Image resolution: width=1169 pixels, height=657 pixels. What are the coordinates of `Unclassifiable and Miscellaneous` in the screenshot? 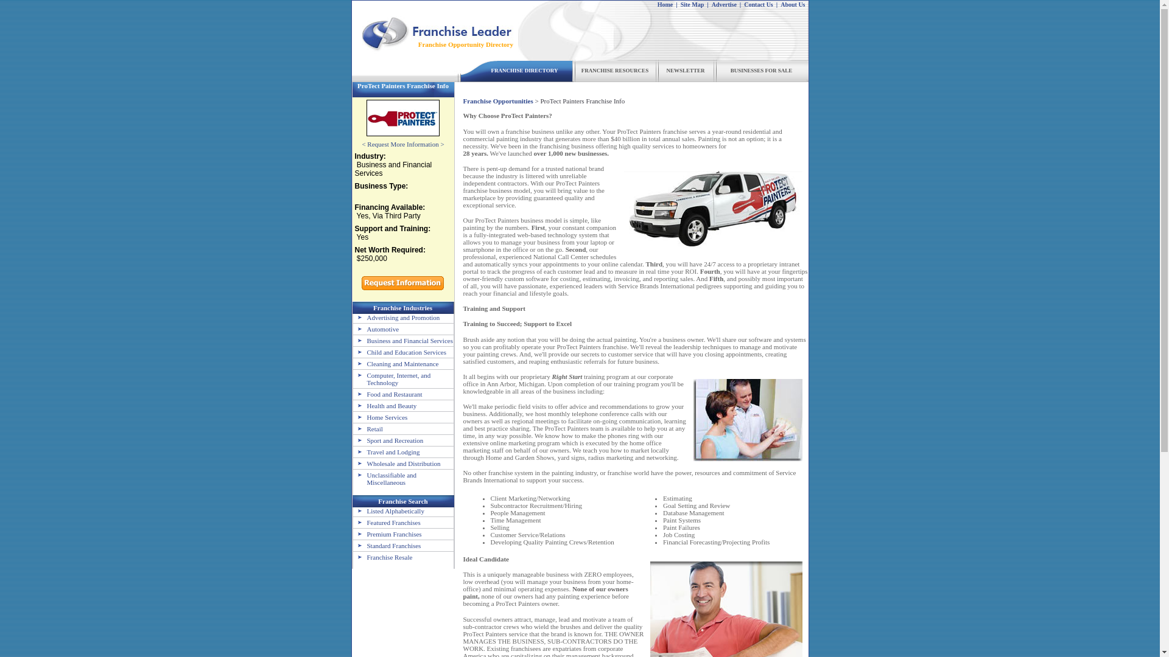 It's located at (385, 479).